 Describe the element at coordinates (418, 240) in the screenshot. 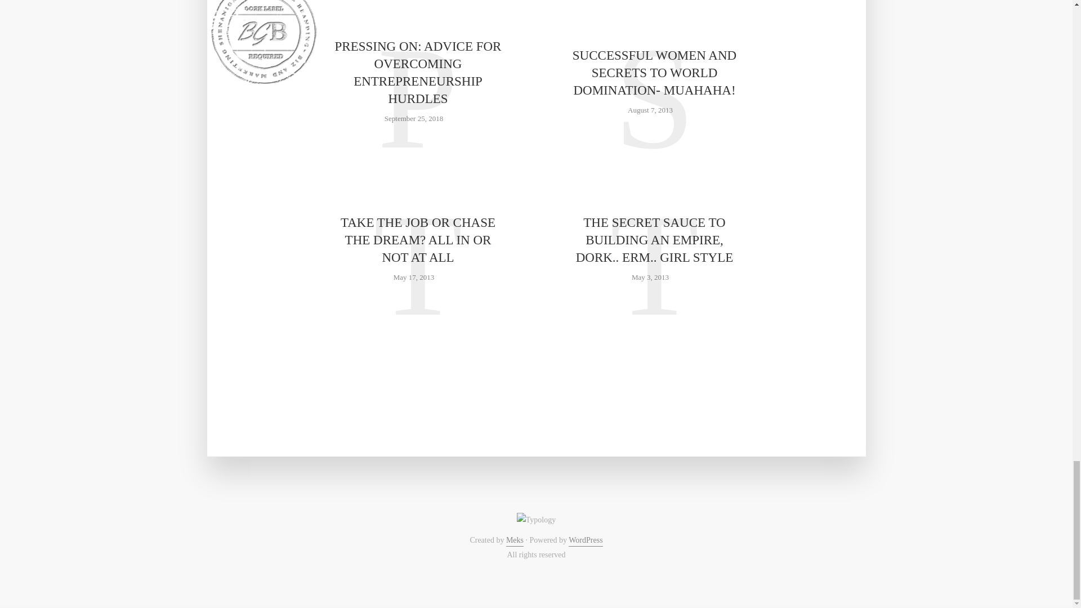

I see `TAKE THE JOB OR CHASE THE DREAM? ALL IN OR NOT AT ALL` at that location.